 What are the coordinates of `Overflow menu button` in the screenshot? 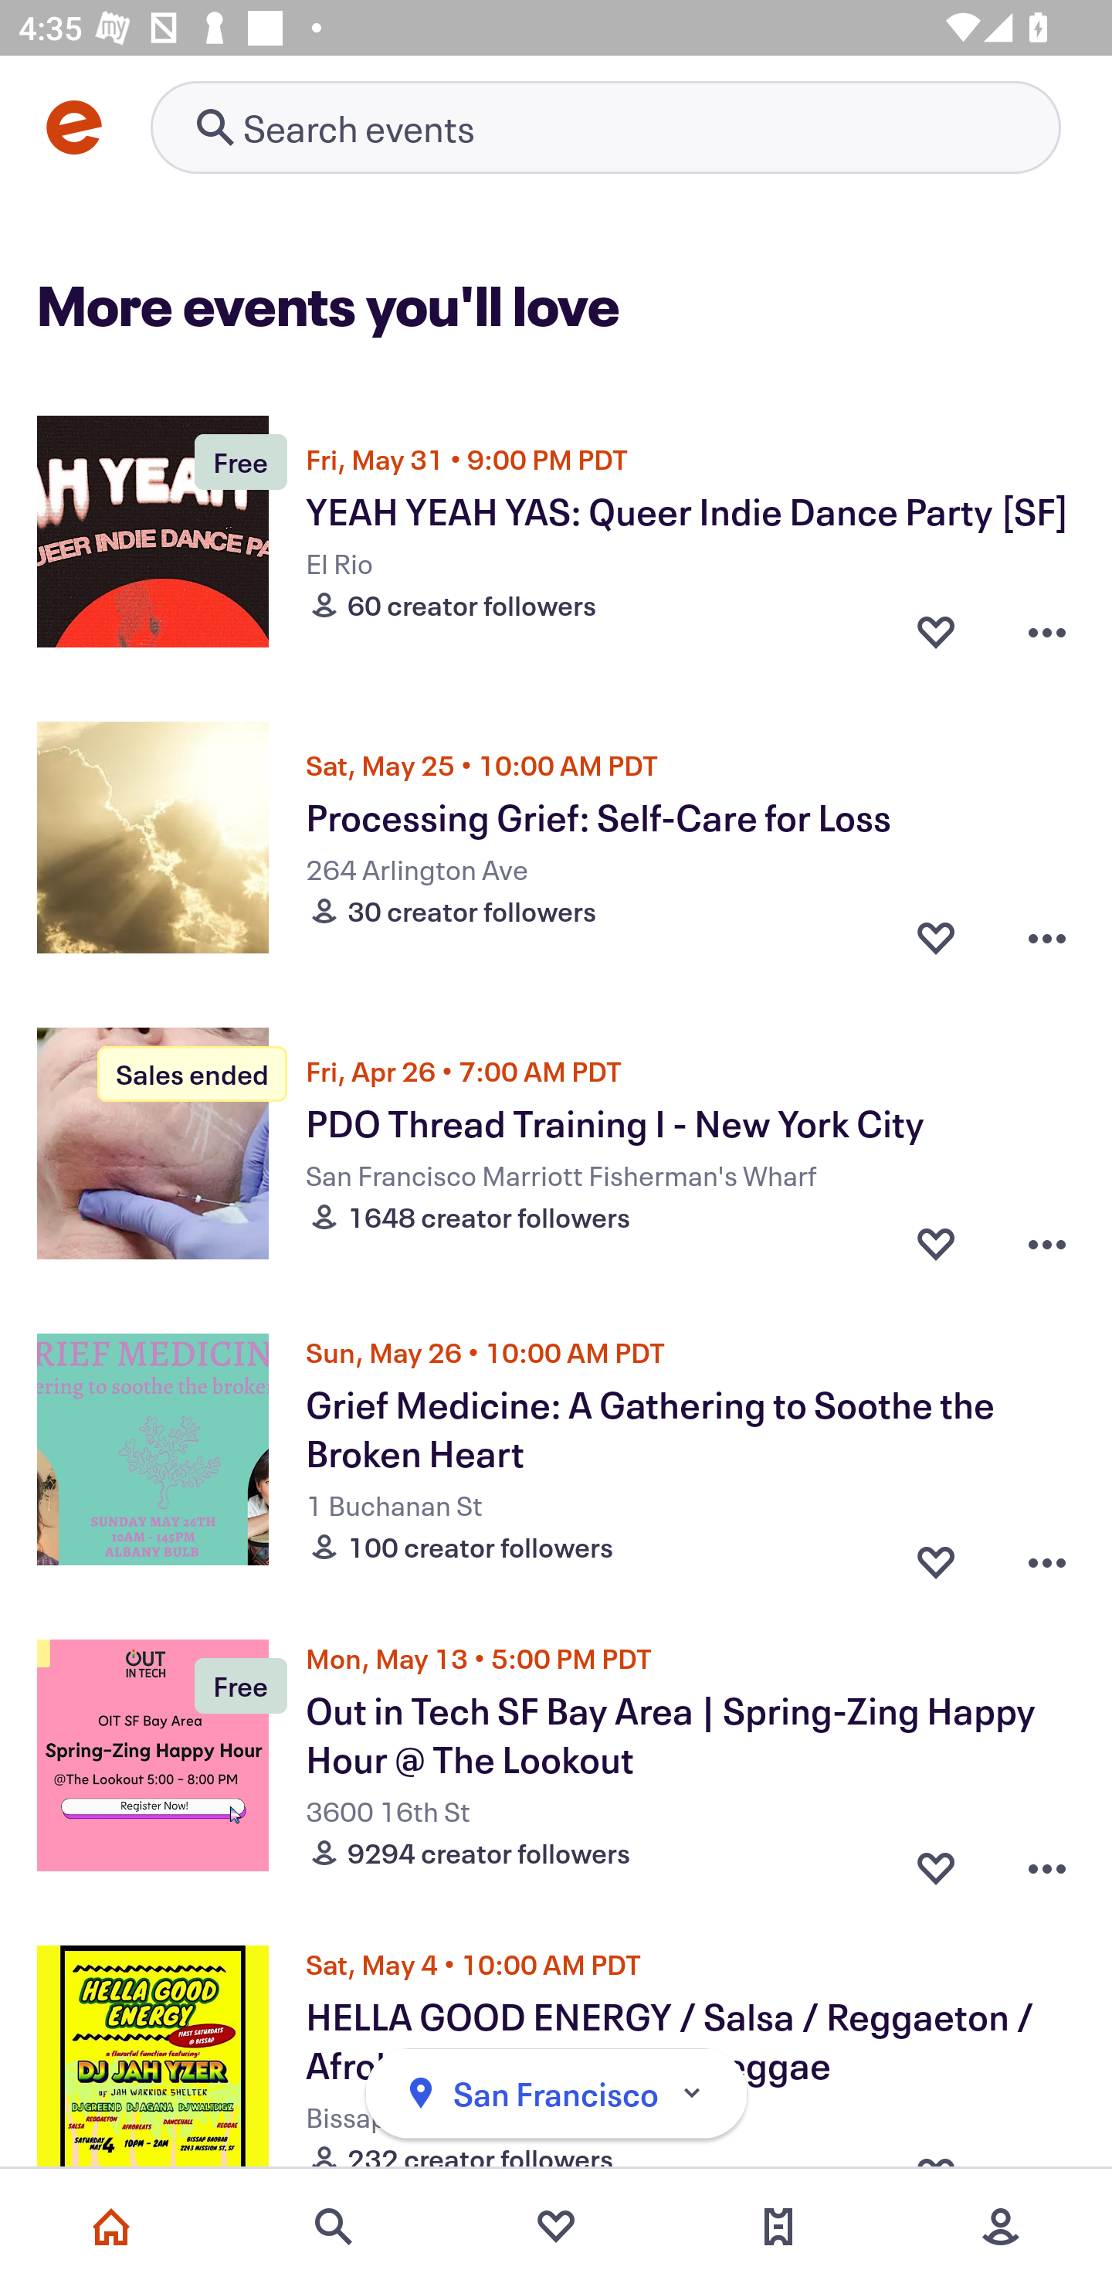 It's located at (1047, 1861).